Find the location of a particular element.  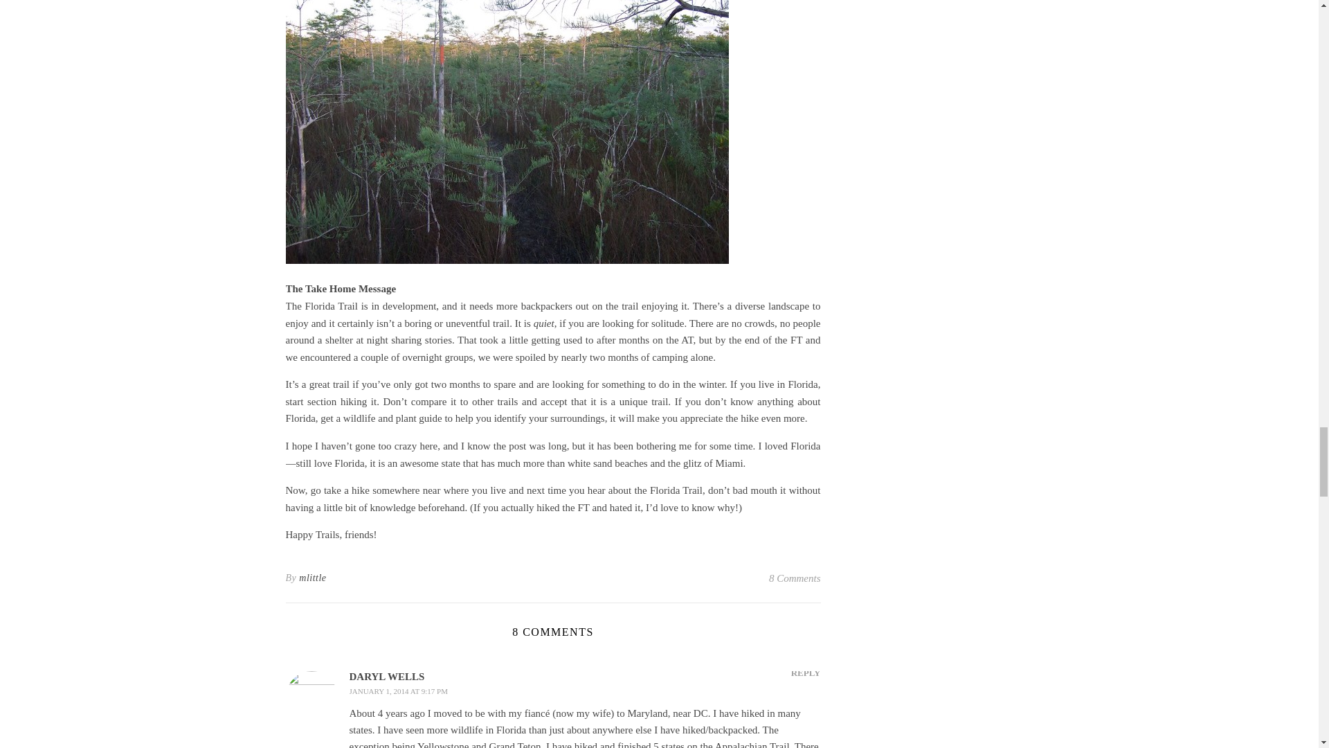

JANUARY 1, 2014 AT 9:17 PM is located at coordinates (397, 691).